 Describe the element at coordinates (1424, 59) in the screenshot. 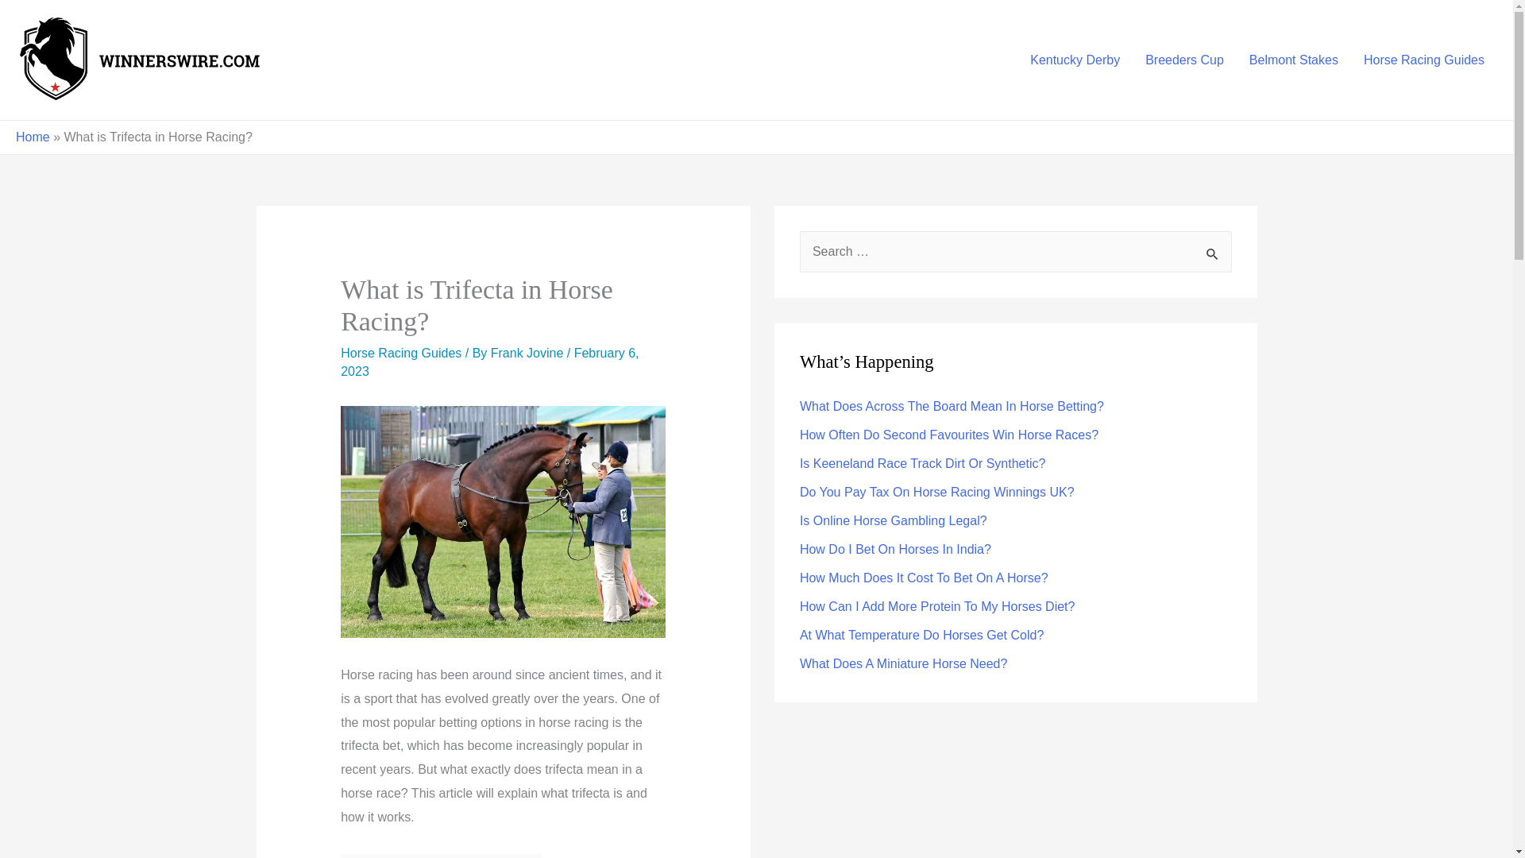

I see `Horse Racing Guides` at that location.